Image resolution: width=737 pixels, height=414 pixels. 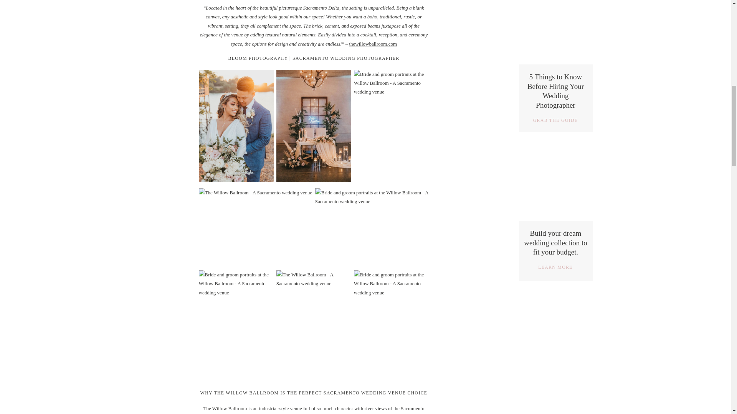 I want to click on A Sacramento Wedding Venue - The Willow Ballroom, so click(x=314, y=327).